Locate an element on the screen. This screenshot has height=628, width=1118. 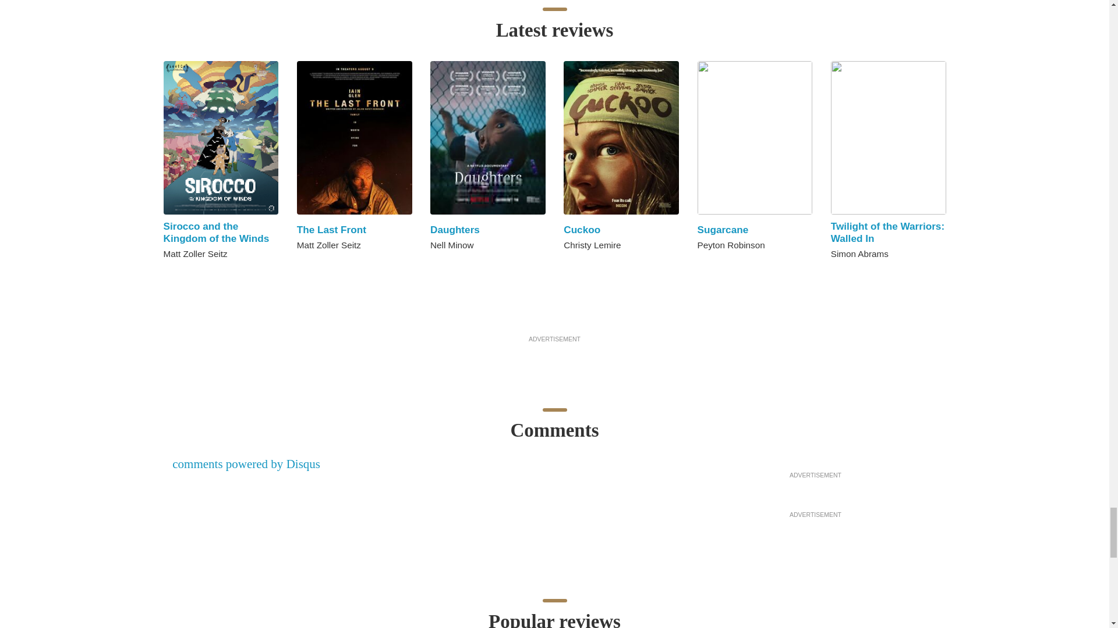
star-full is located at coordinates (192, 274).